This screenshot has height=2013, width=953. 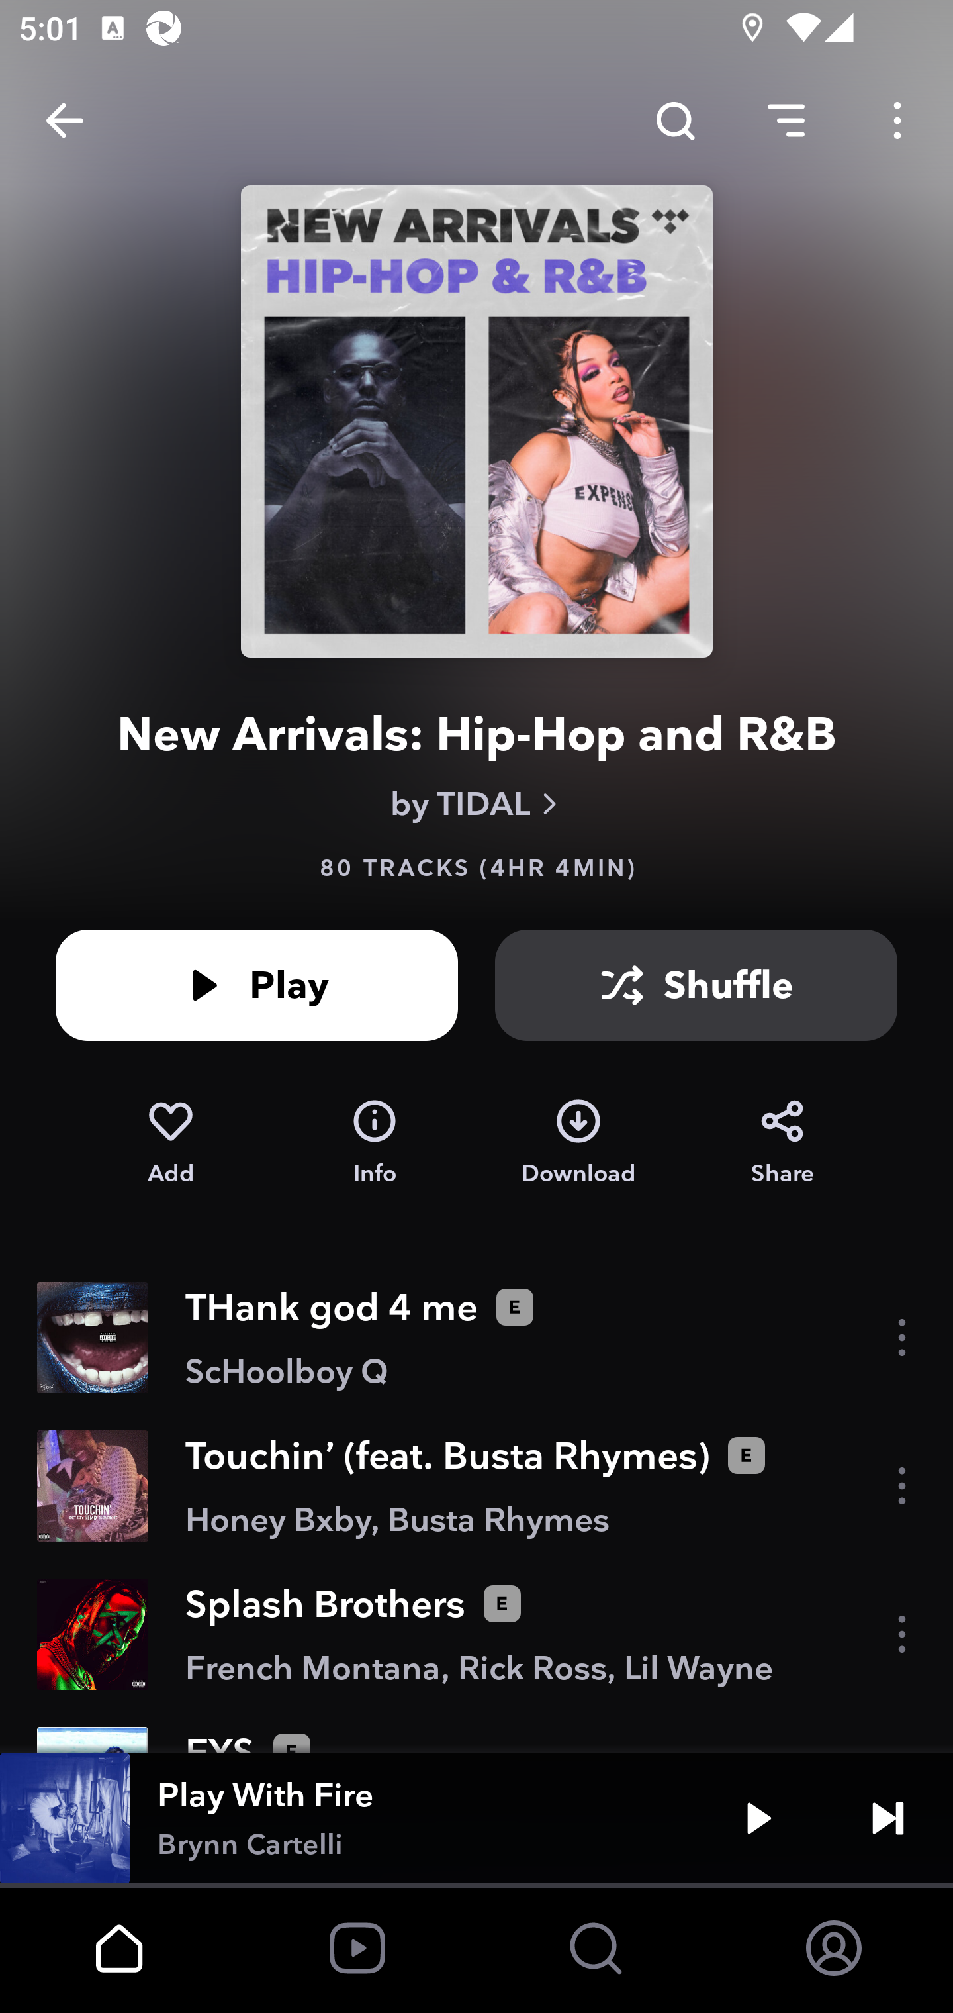 I want to click on Add, so click(x=170, y=1143).